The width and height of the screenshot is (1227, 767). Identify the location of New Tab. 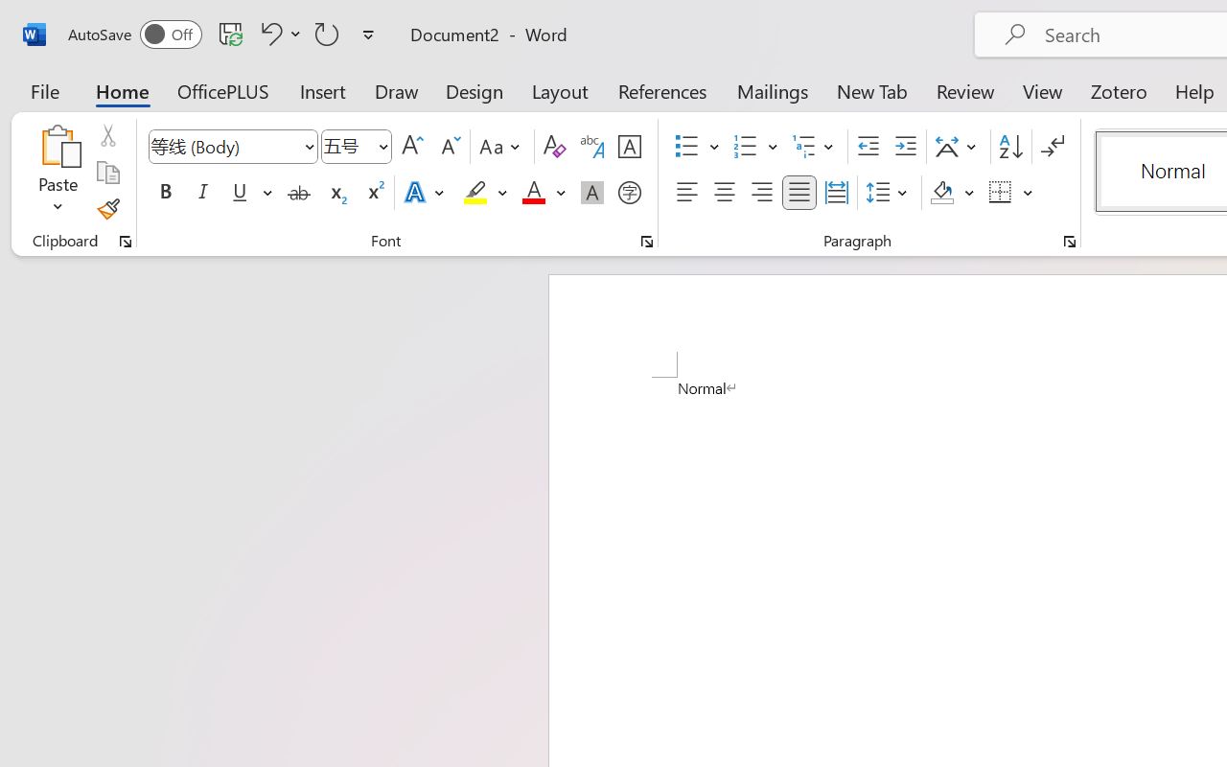
(872, 90).